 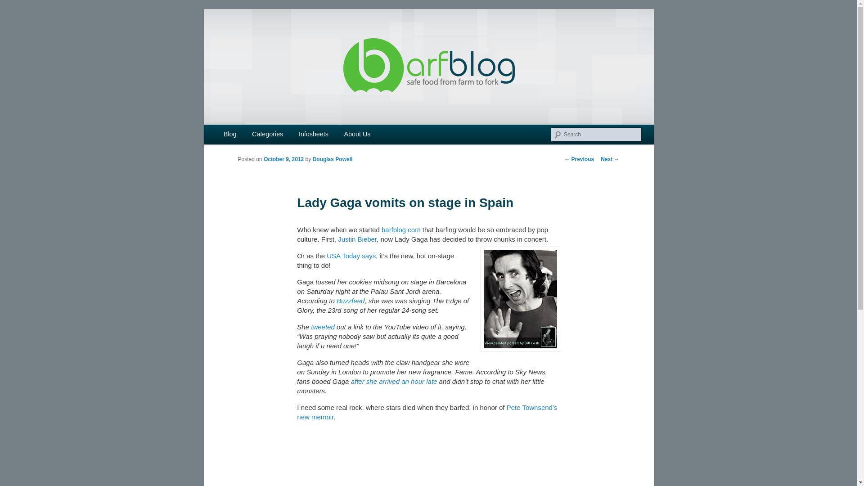 I want to click on Douglas Powell, so click(x=333, y=159).